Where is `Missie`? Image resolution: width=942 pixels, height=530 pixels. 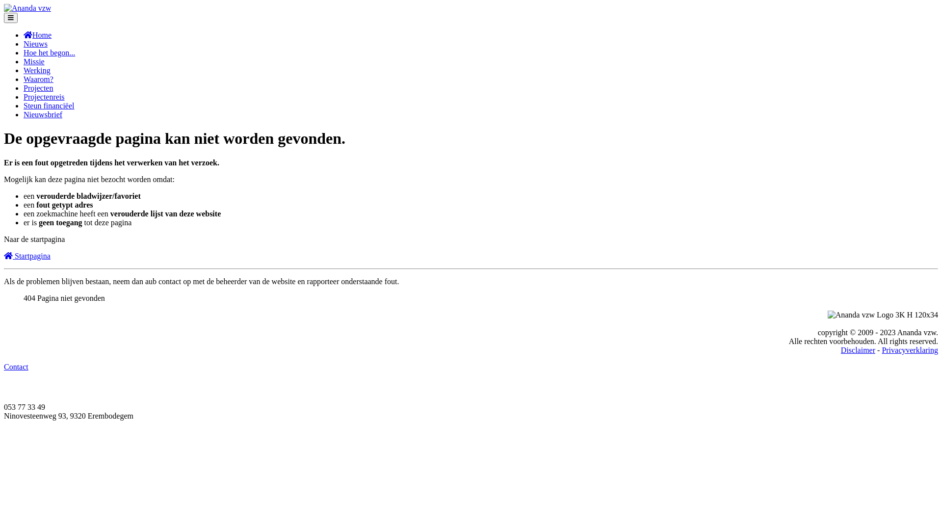
Missie is located at coordinates (34, 62).